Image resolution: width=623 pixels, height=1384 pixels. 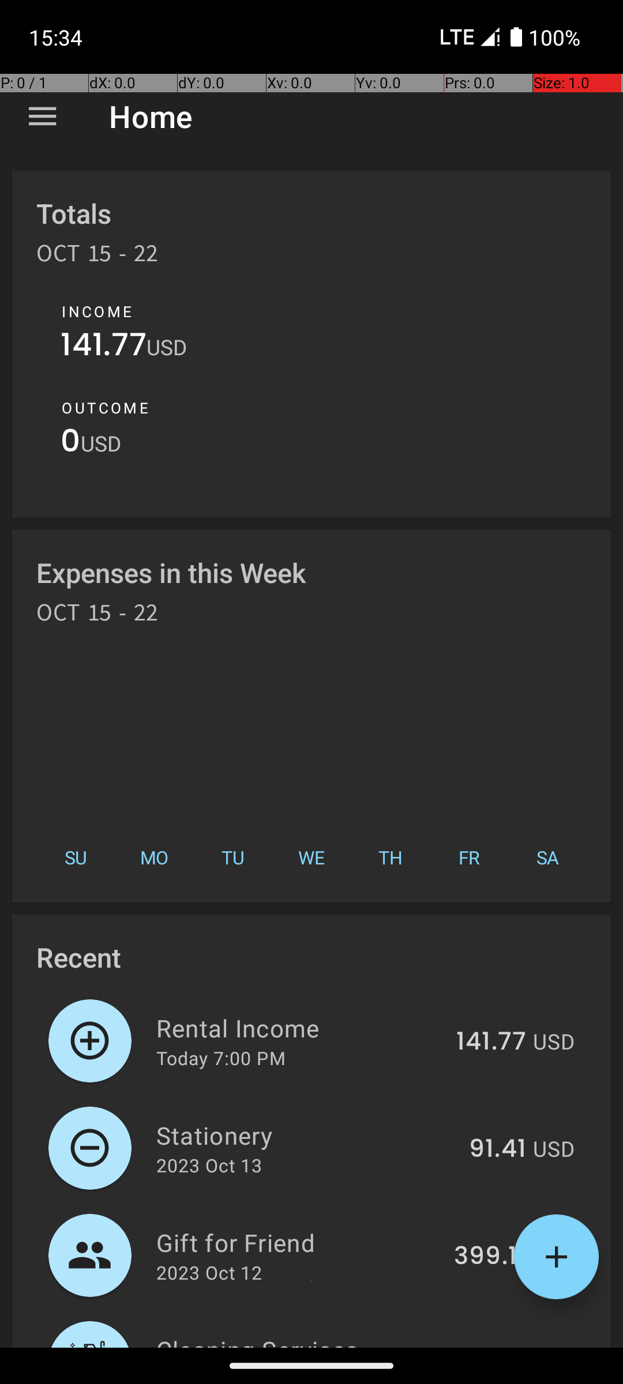 What do you see at coordinates (104, 347) in the screenshot?
I see `141.77` at bounding box center [104, 347].